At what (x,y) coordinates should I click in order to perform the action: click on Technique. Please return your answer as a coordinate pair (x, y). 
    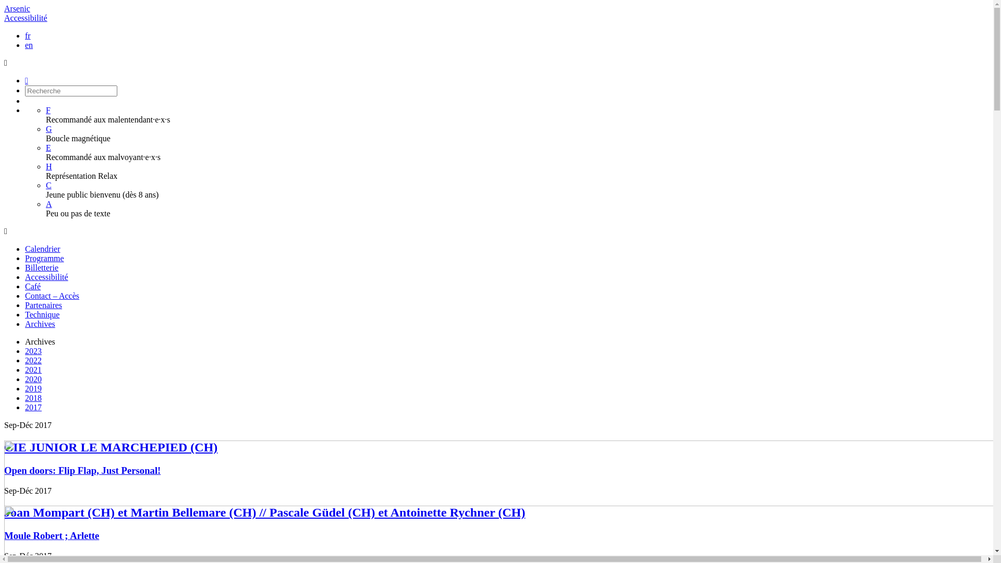
    Looking at the image, I should click on (42, 315).